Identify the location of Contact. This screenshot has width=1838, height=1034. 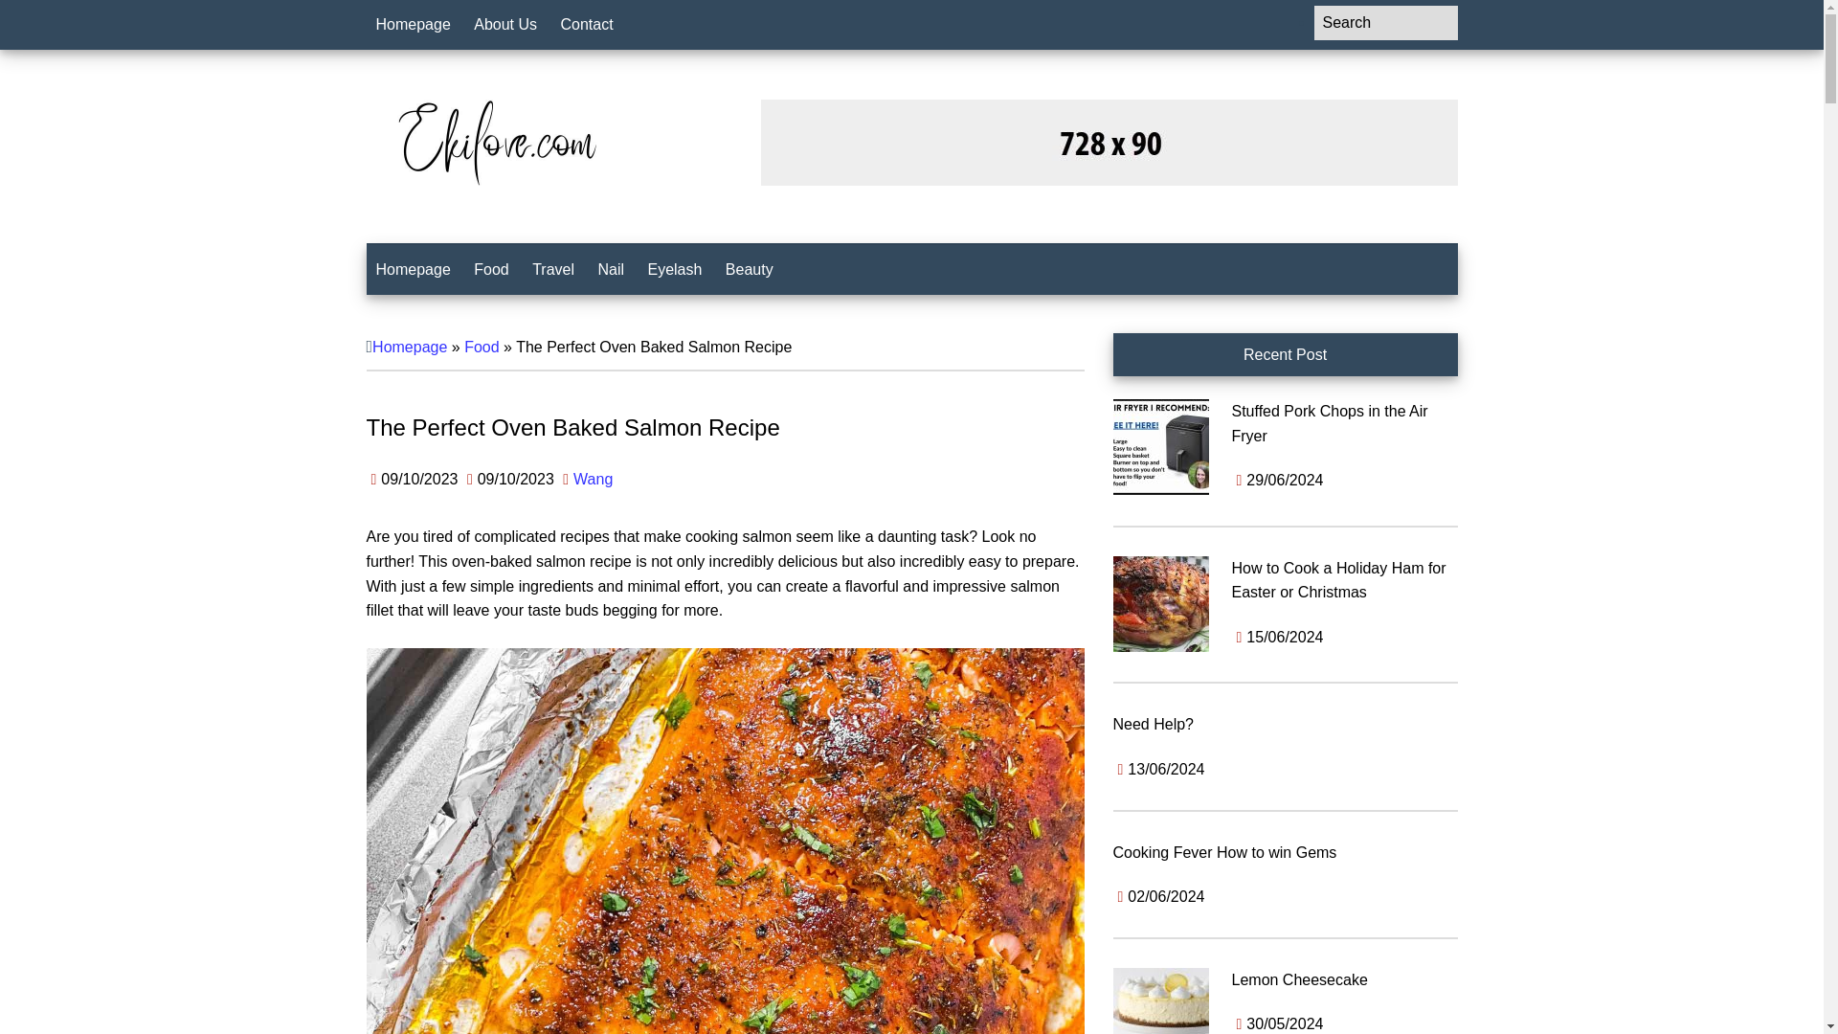
(587, 25).